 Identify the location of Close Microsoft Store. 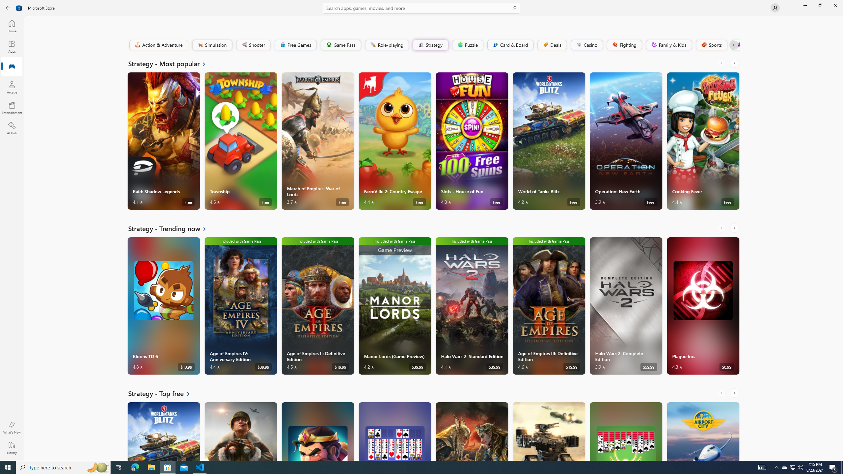
(835, 5).